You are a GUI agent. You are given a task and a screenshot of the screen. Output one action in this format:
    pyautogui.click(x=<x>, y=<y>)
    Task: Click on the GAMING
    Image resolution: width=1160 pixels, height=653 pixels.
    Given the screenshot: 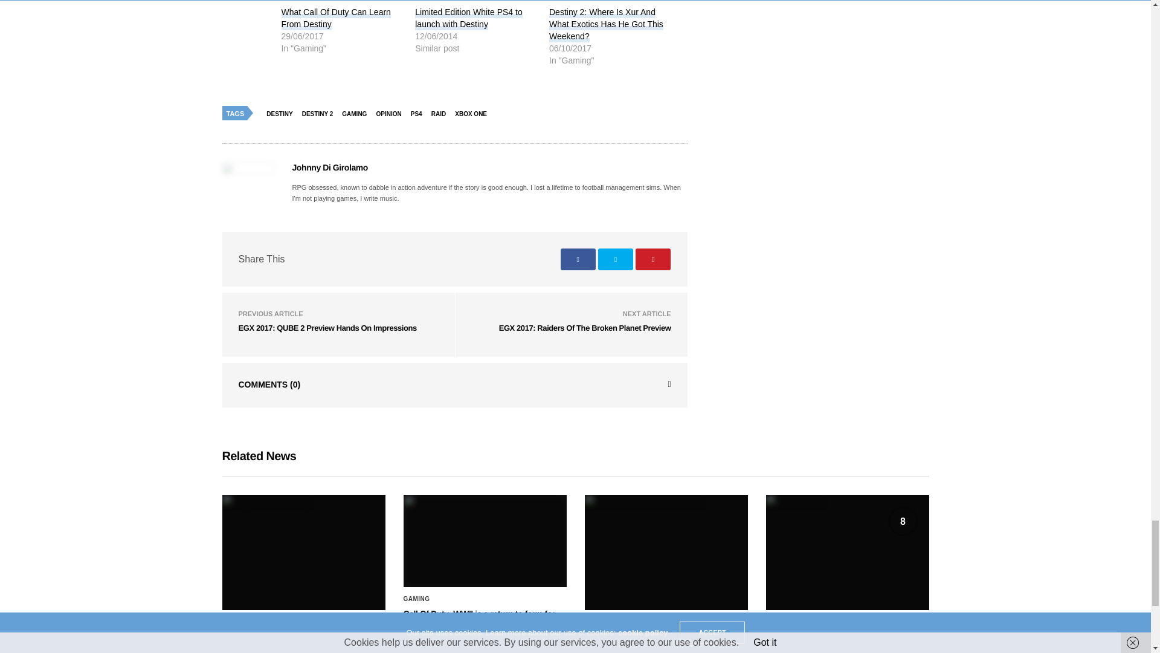 What is the action you would take?
    pyautogui.click(x=357, y=114)
    